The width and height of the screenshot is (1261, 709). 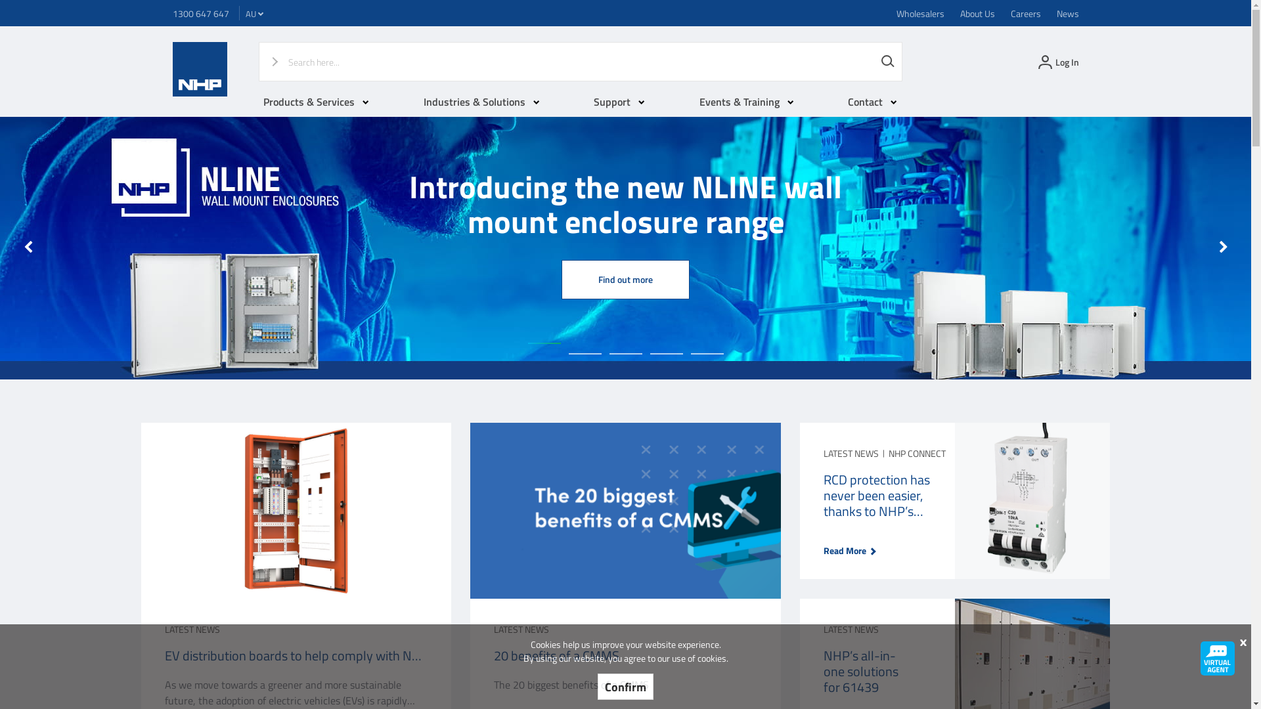 I want to click on Logo, so click(x=200, y=93).